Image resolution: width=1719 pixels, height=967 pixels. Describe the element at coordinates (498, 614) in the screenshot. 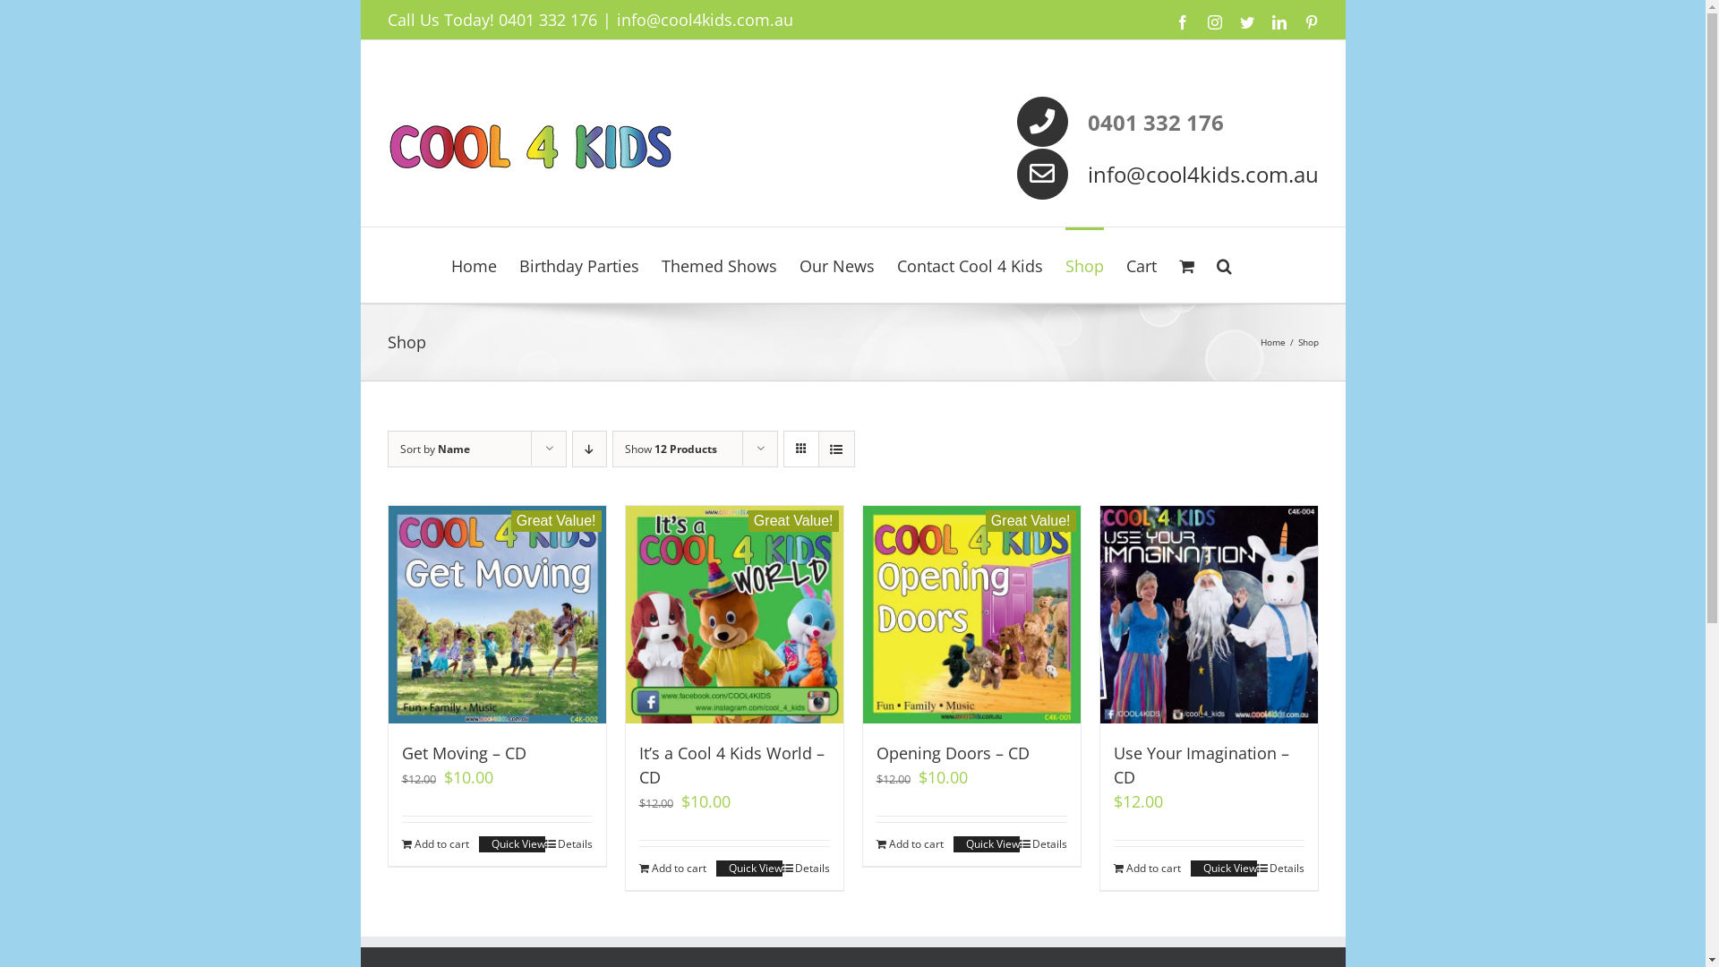

I see `Great Value!` at that location.